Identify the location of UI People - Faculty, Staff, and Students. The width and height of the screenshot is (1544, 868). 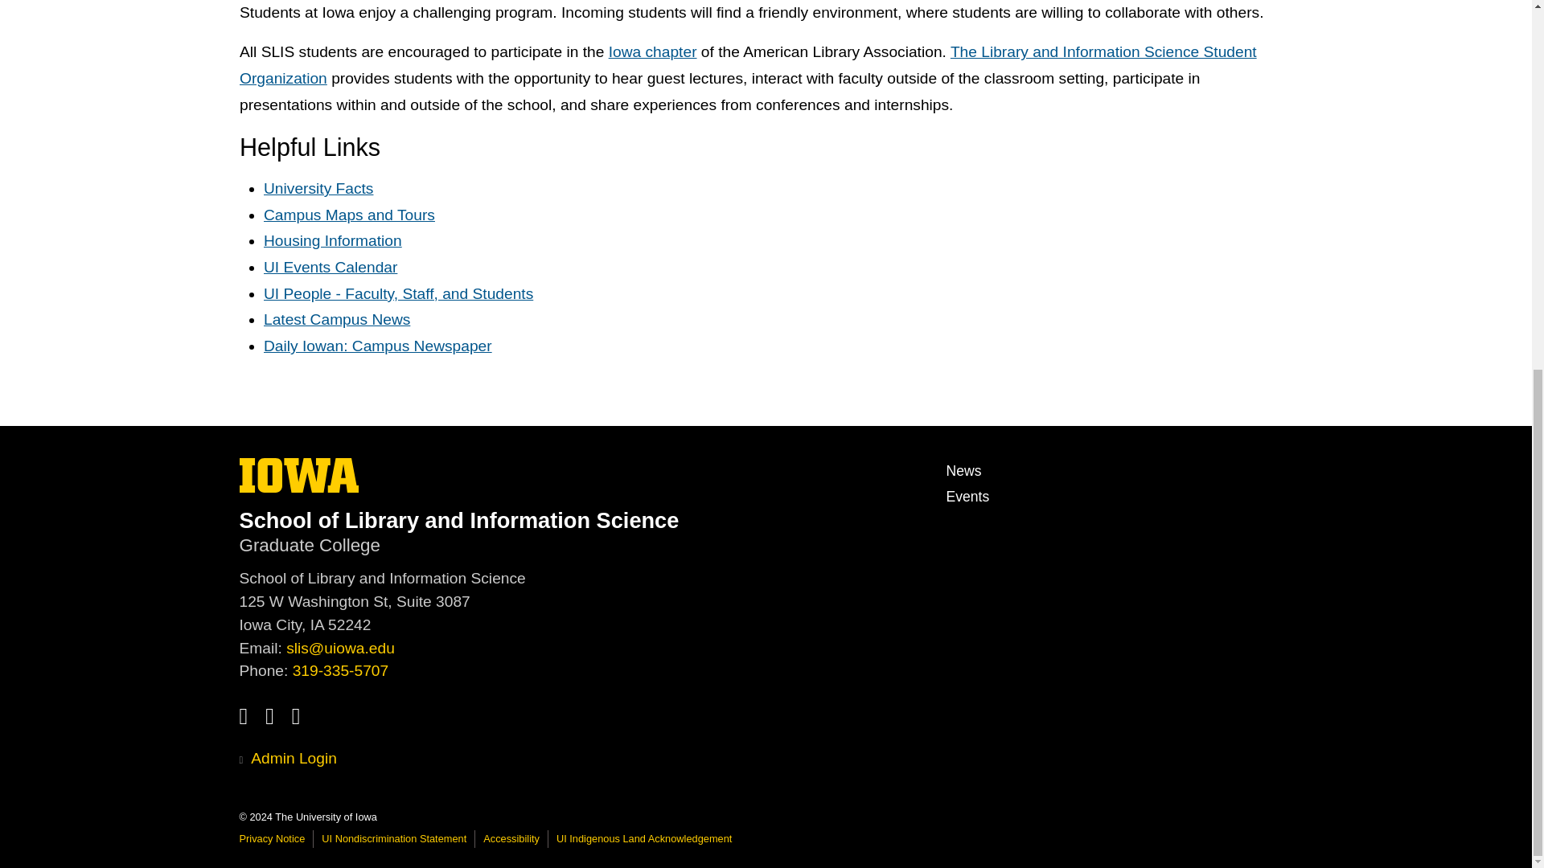
(398, 293).